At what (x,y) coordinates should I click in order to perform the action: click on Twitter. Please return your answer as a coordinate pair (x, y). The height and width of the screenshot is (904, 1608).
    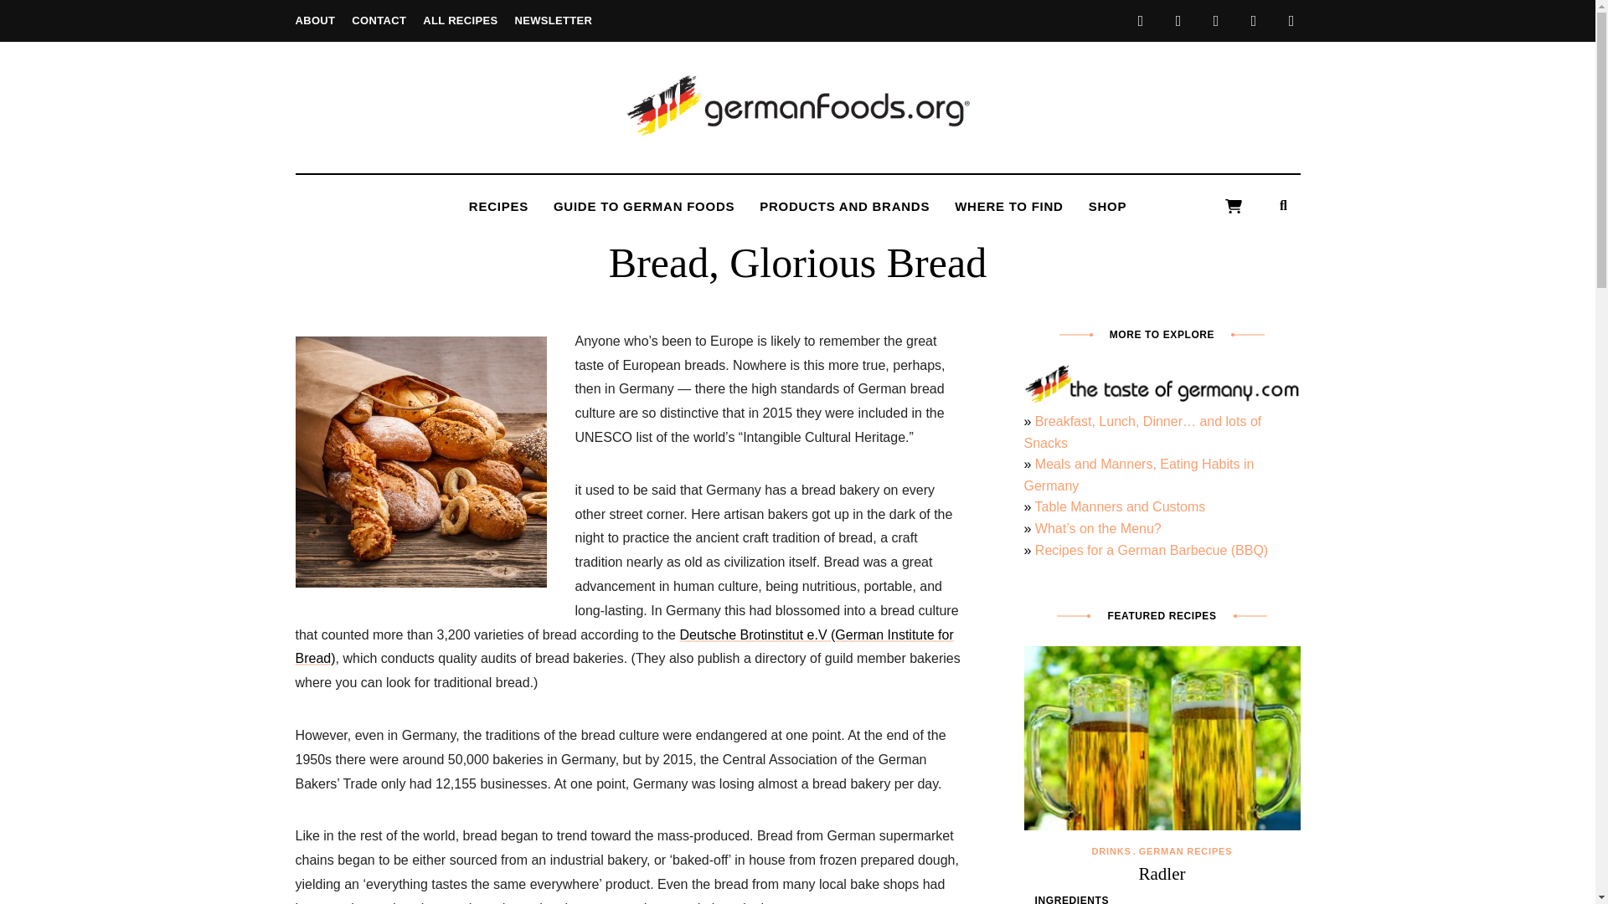
    Looking at the image, I should click on (1178, 20).